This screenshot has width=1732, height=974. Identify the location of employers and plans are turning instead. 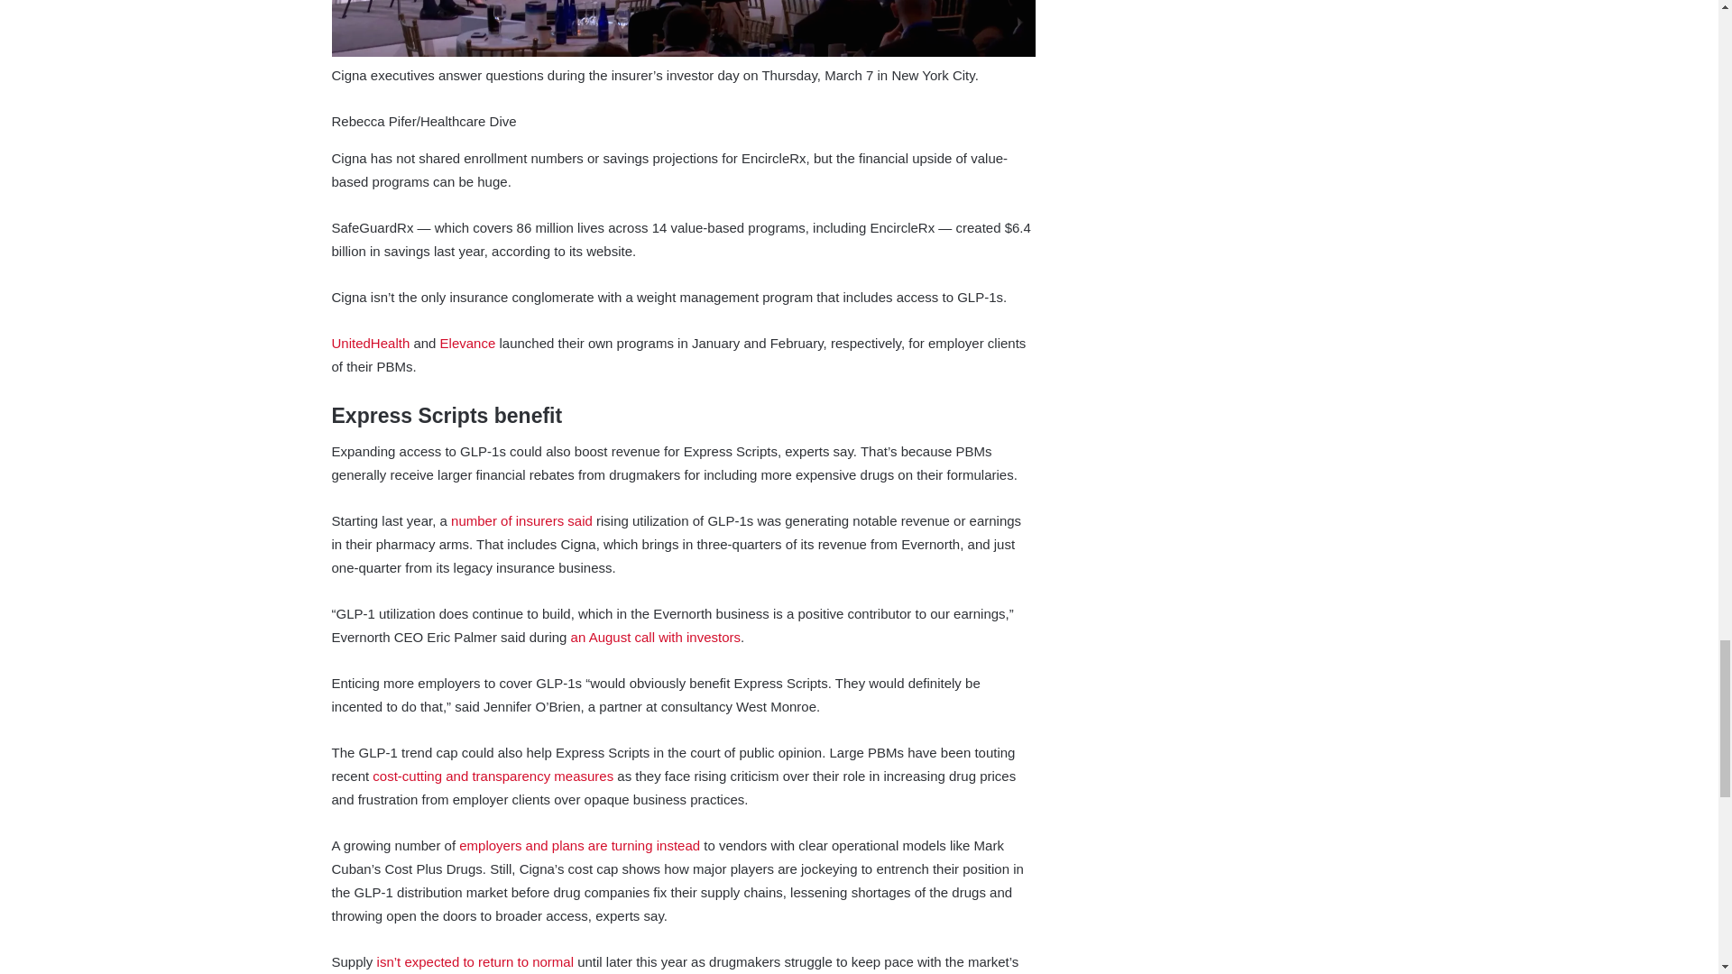
(579, 845).